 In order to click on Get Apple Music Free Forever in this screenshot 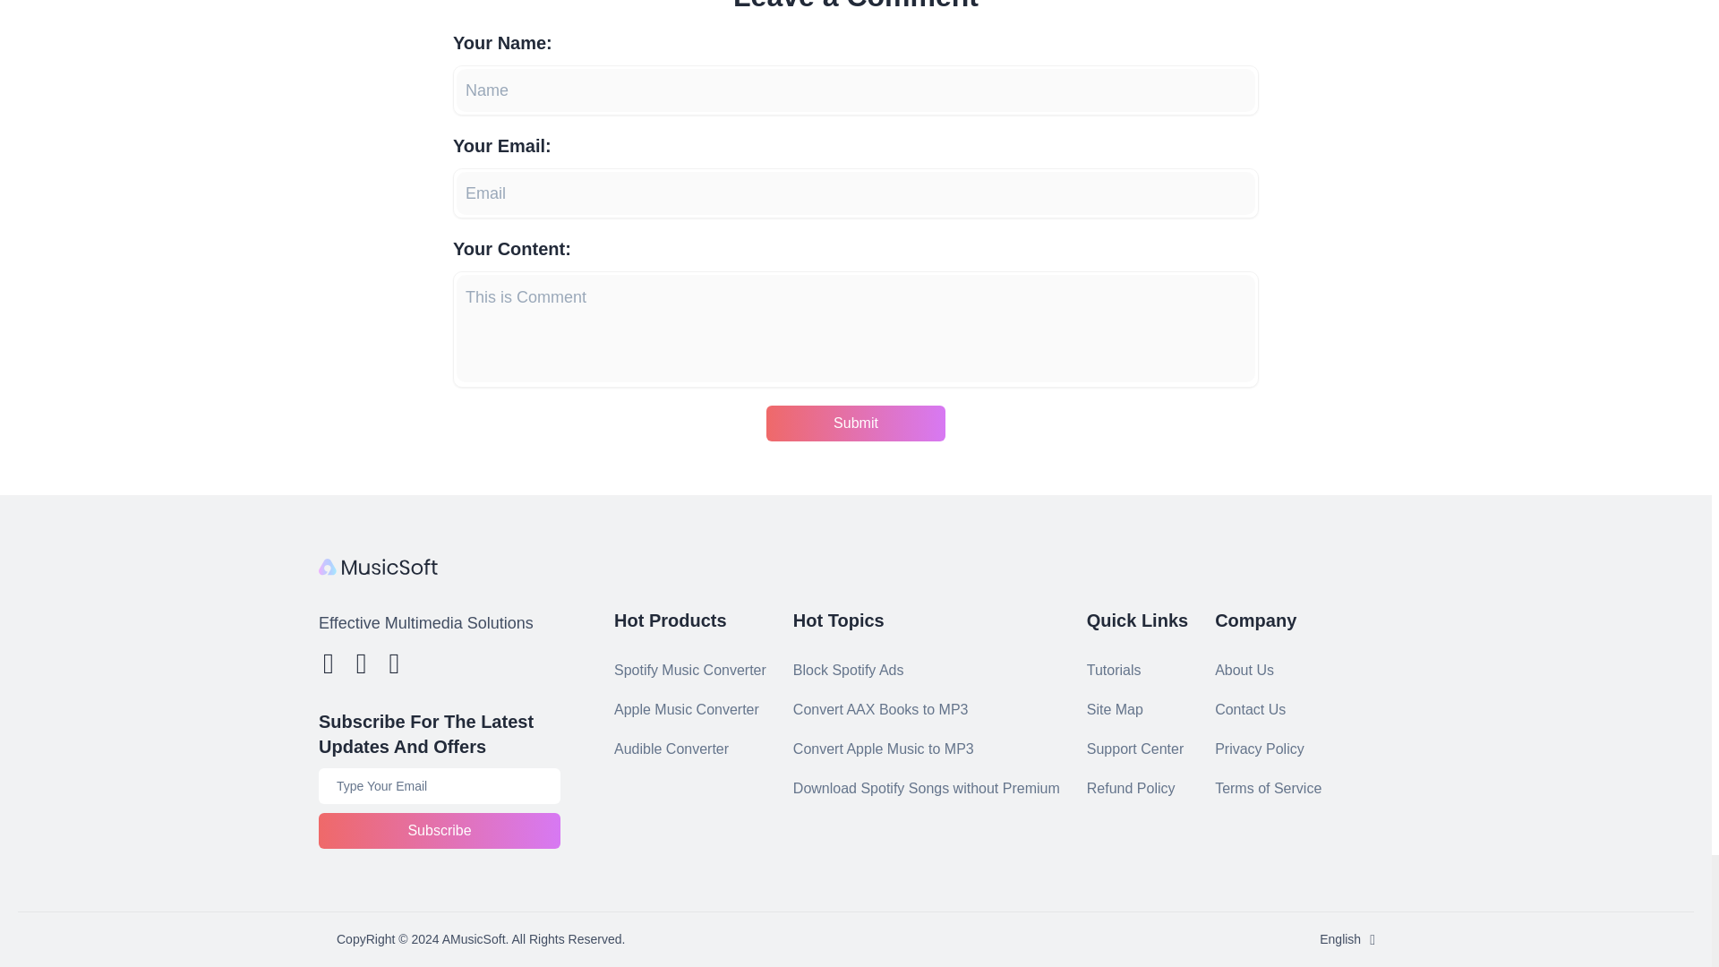, I will do `click(926, 788)`.